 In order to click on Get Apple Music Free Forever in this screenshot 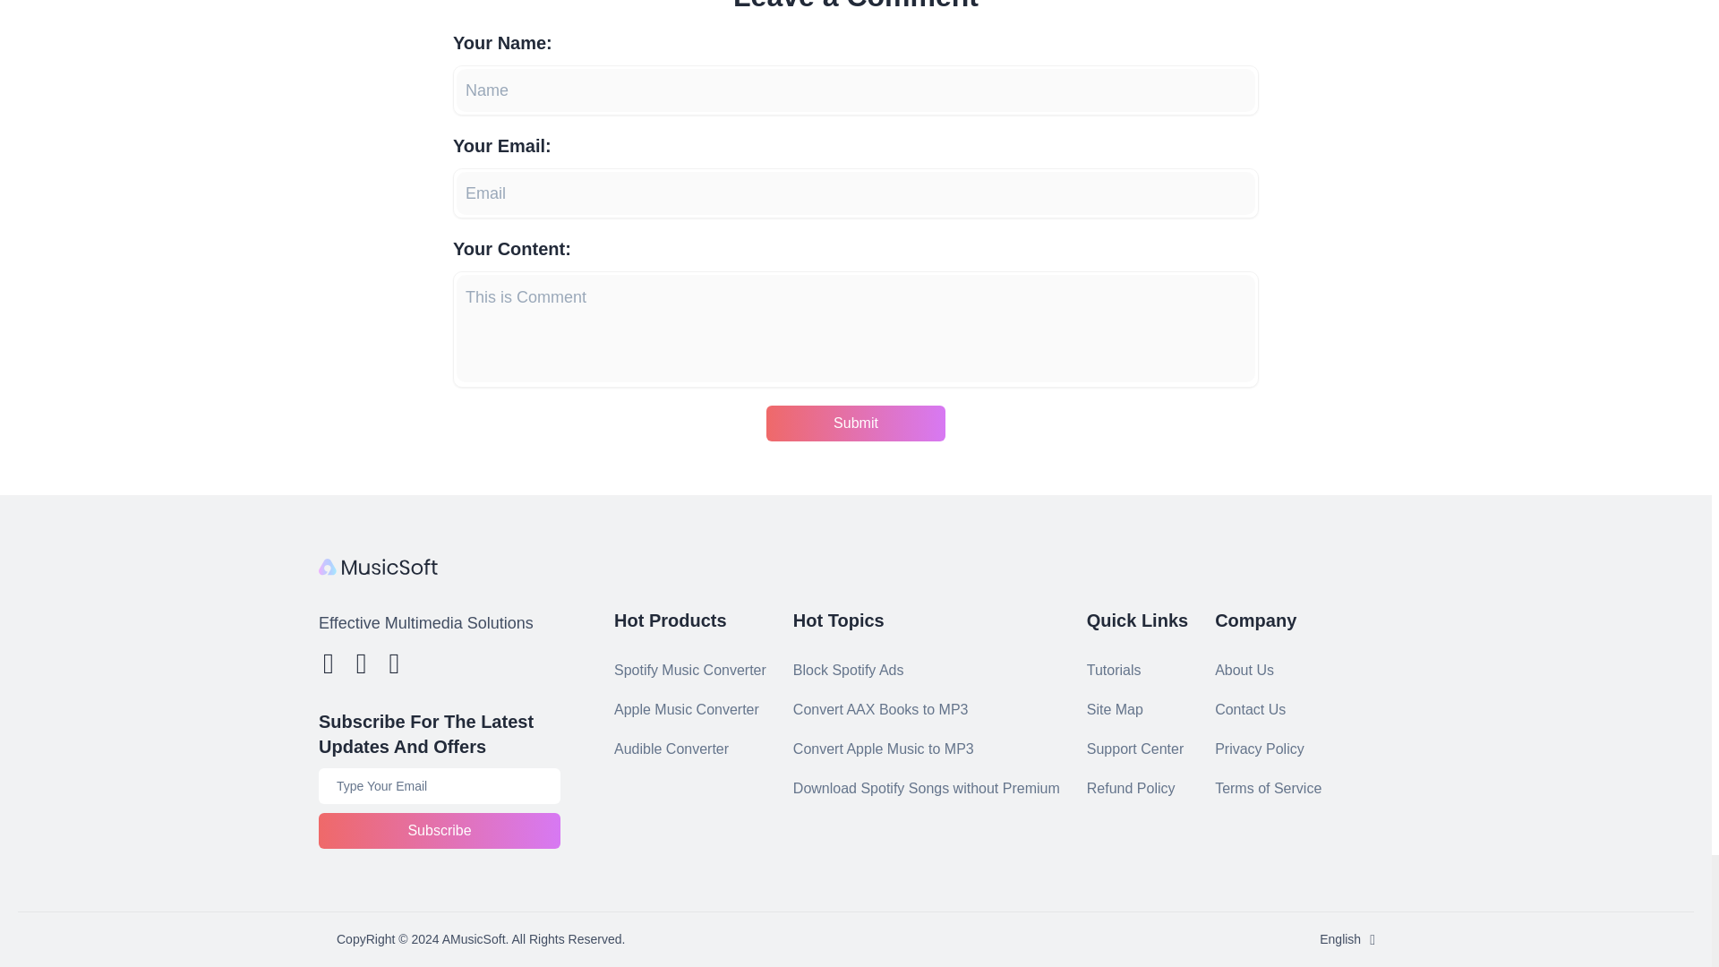, I will do `click(926, 788)`.